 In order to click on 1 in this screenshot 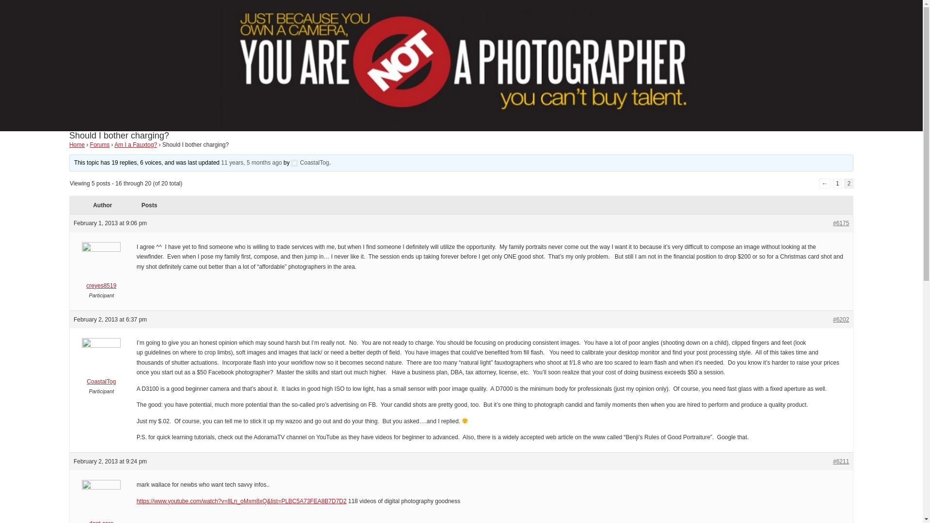, I will do `click(838, 183)`.